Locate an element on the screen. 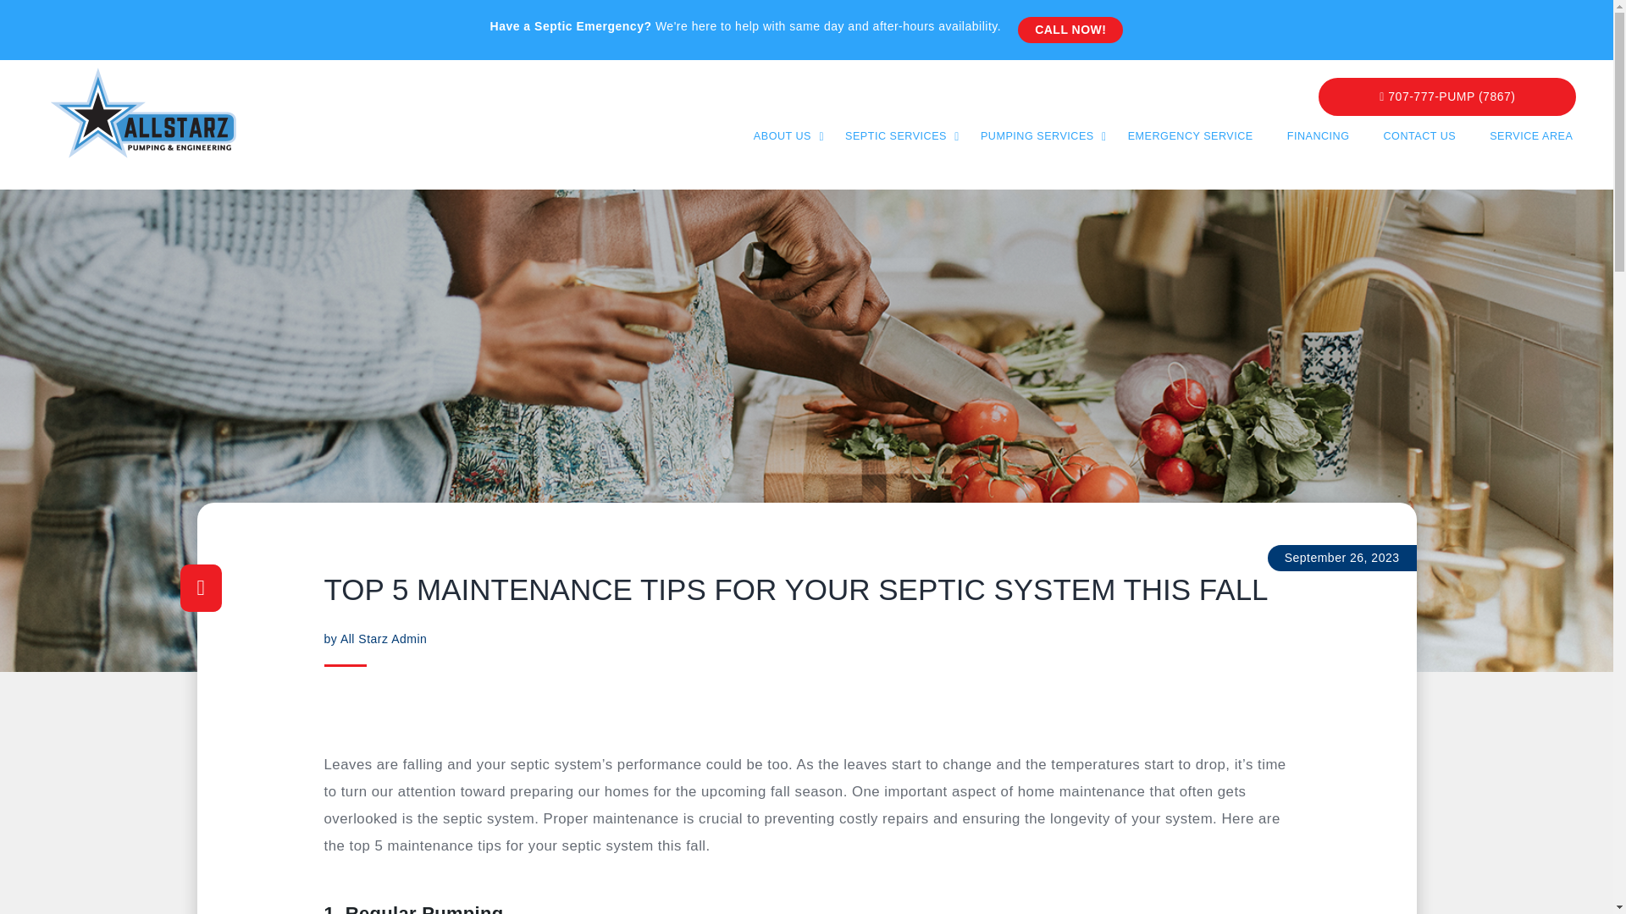  PUMPING SERVICES is located at coordinates (1037, 136).